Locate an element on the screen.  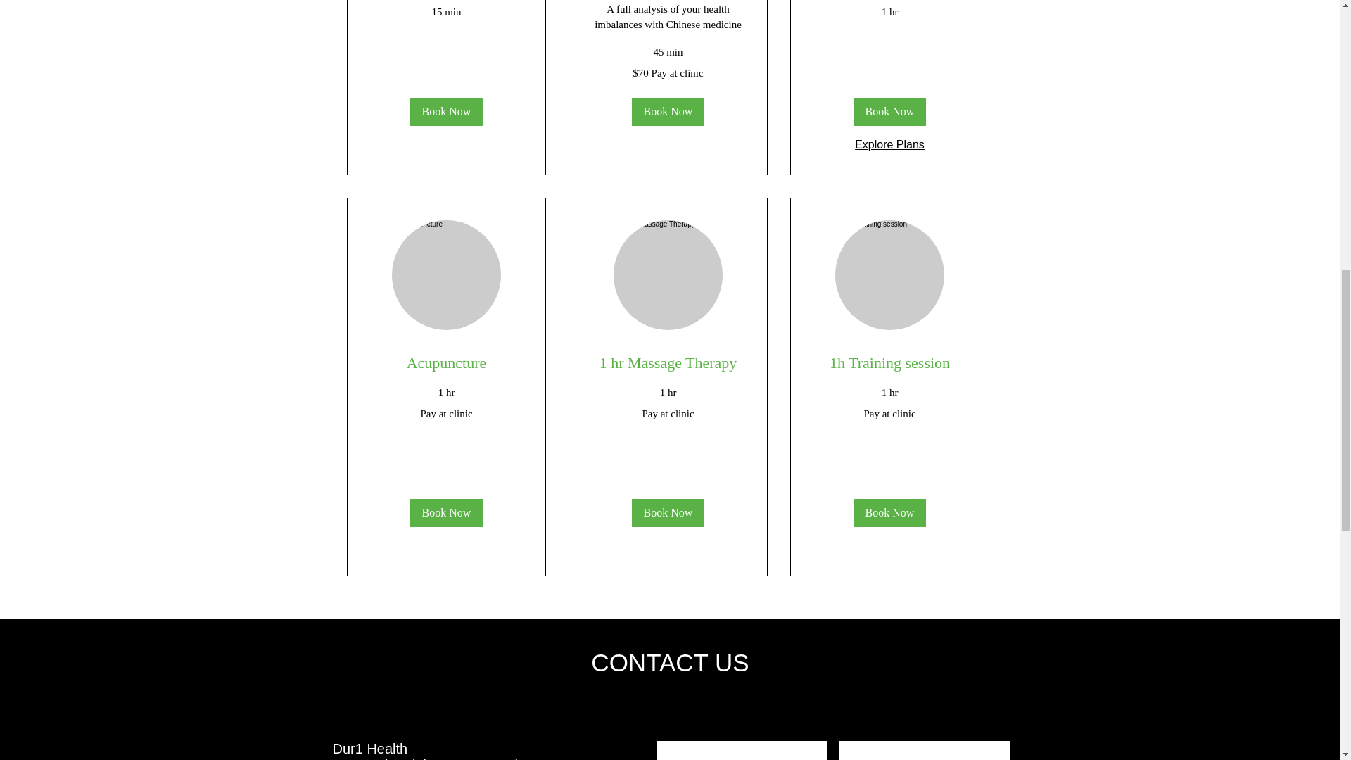
Explore Plans is located at coordinates (889, 145).